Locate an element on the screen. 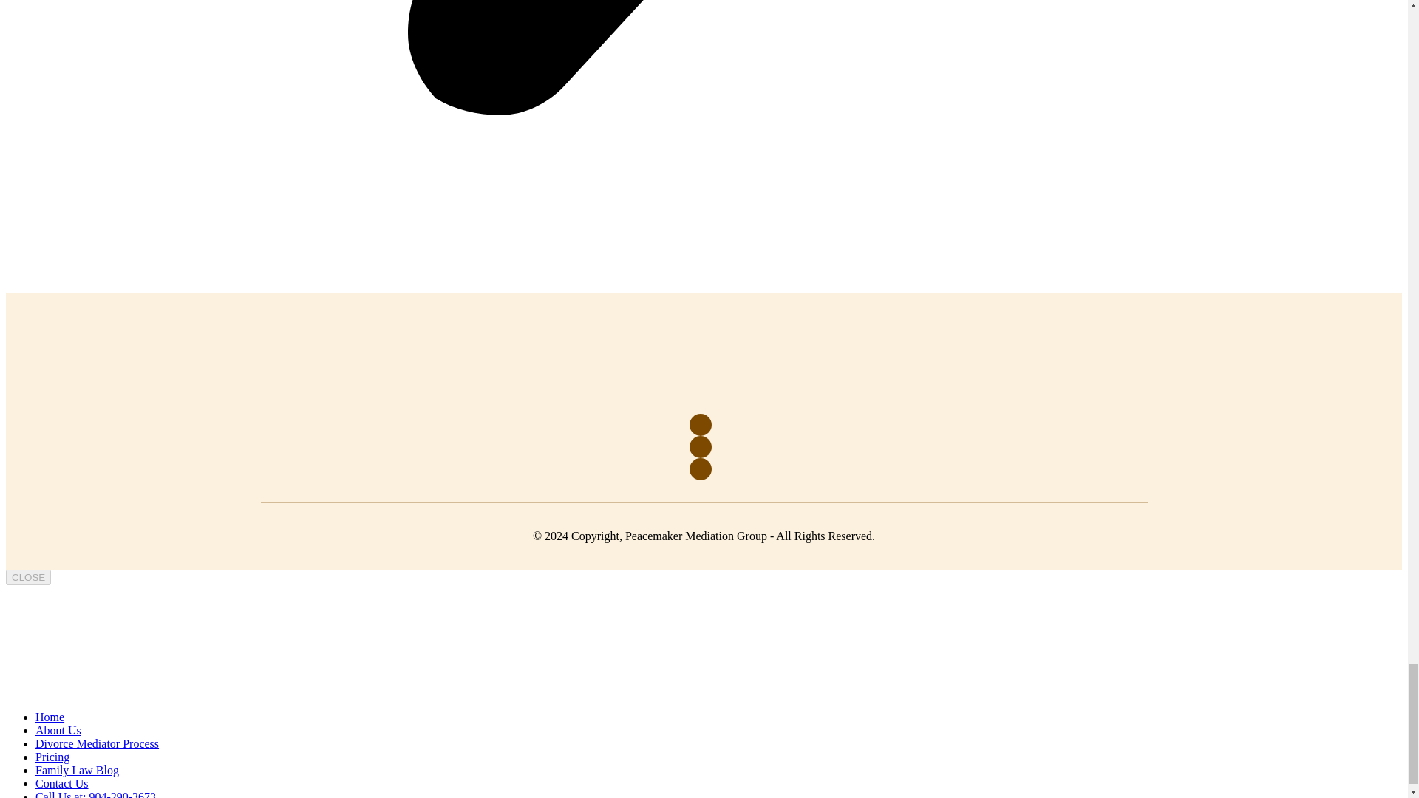 Image resolution: width=1419 pixels, height=798 pixels. Home is located at coordinates (50, 717).